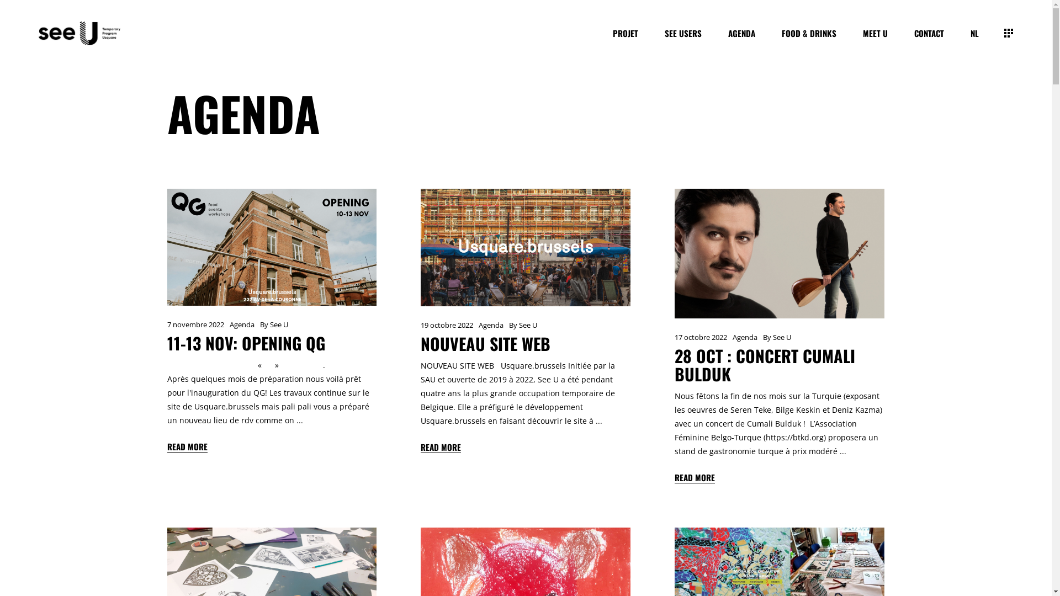 The image size is (1060, 596). I want to click on Agenda, so click(745, 337).